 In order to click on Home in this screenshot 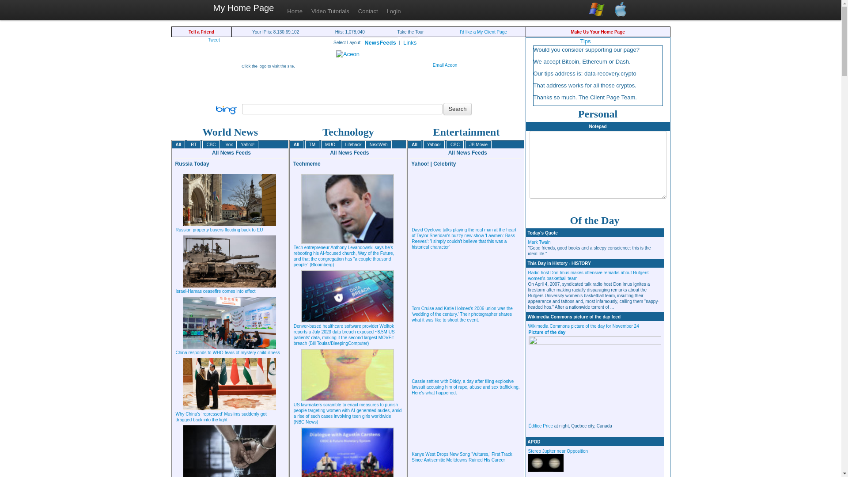, I will do `click(295, 11)`.